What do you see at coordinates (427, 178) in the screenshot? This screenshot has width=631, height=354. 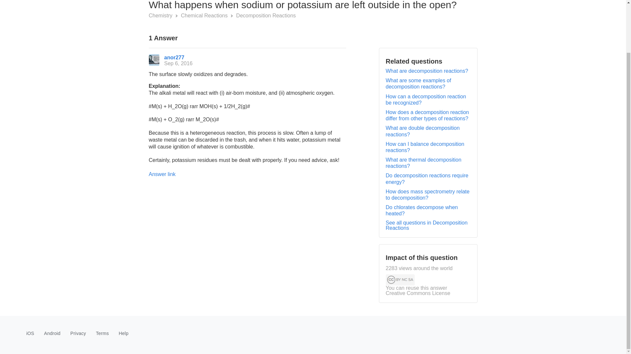 I see `Do decomposition reactions require energy?` at bounding box center [427, 178].